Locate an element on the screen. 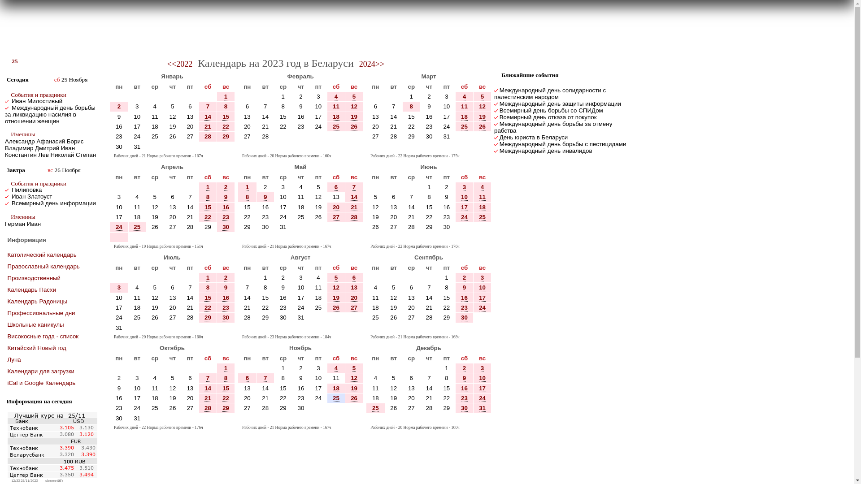 Image resolution: width=861 pixels, height=484 pixels. 20 is located at coordinates (173, 217).